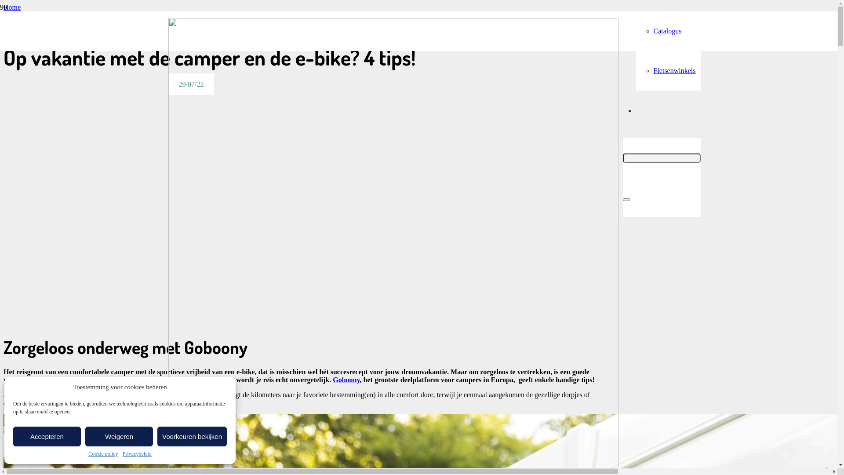 The image size is (844, 475). Describe the element at coordinates (137, 454) in the screenshot. I see `Privacybeleid` at that location.